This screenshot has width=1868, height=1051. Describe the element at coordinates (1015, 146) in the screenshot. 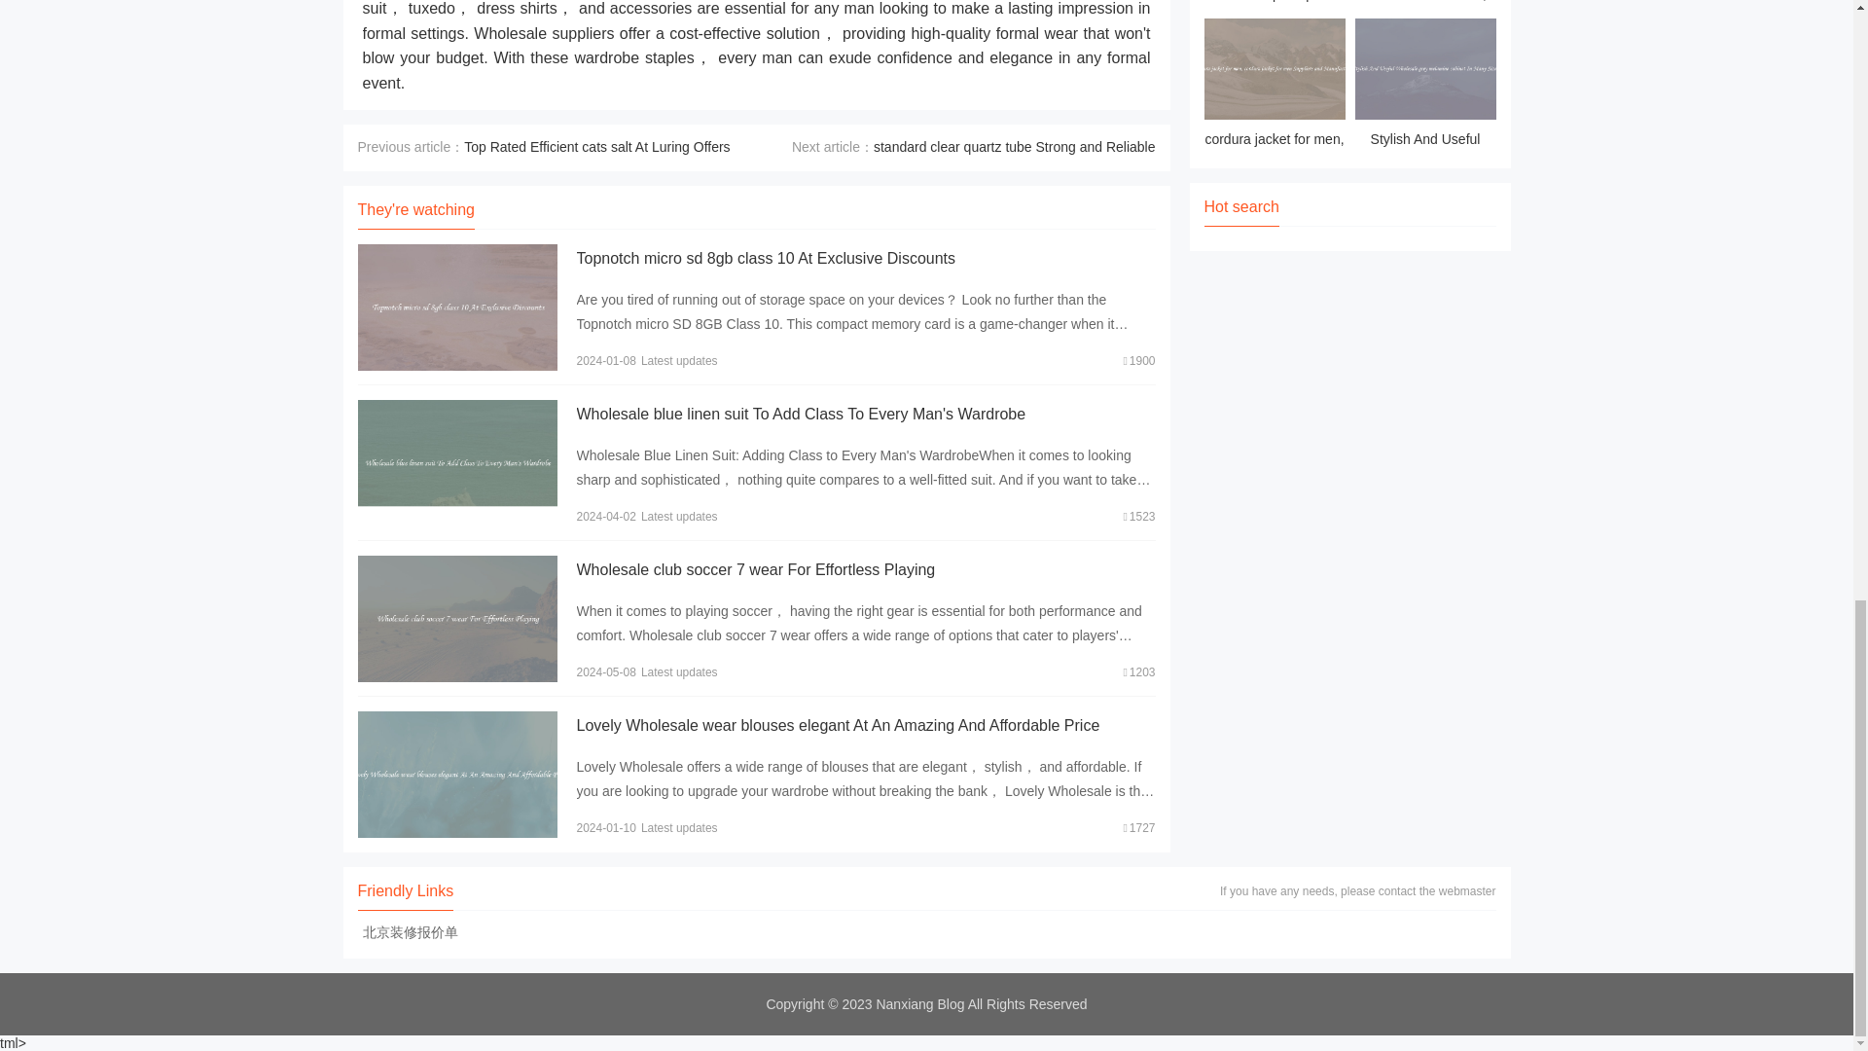

I see `standard clear quartz tube Strong and Reliable` at that location.